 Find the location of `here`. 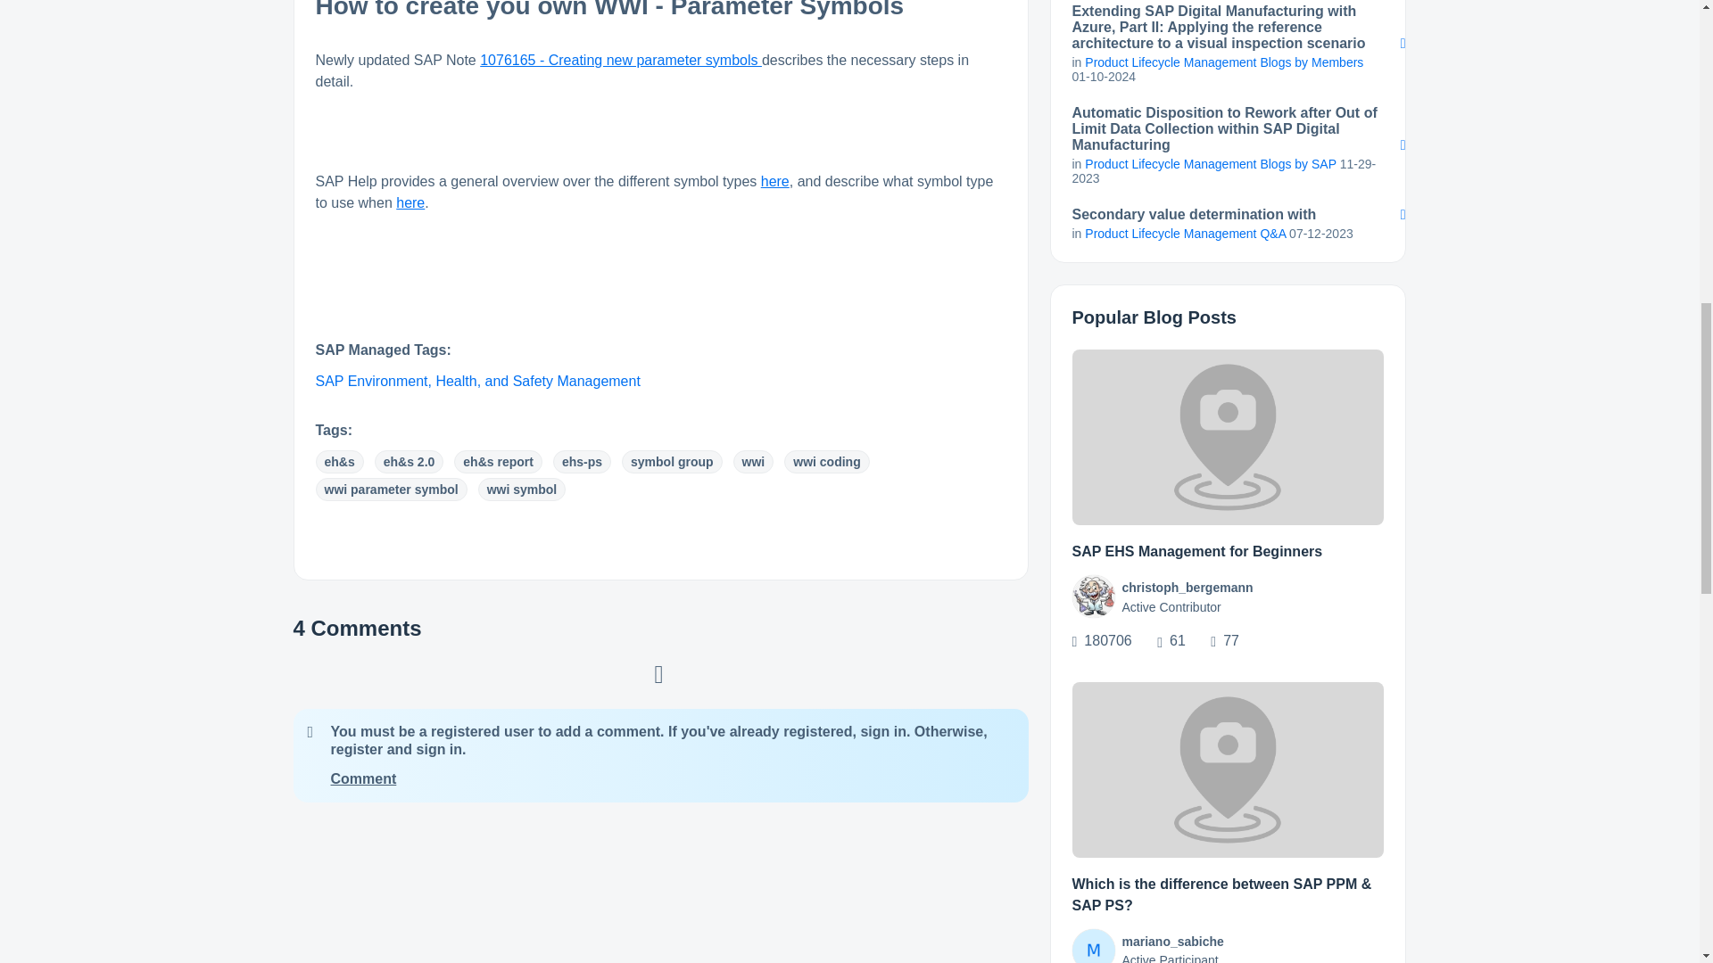

here is located at coordinates (410, 203).